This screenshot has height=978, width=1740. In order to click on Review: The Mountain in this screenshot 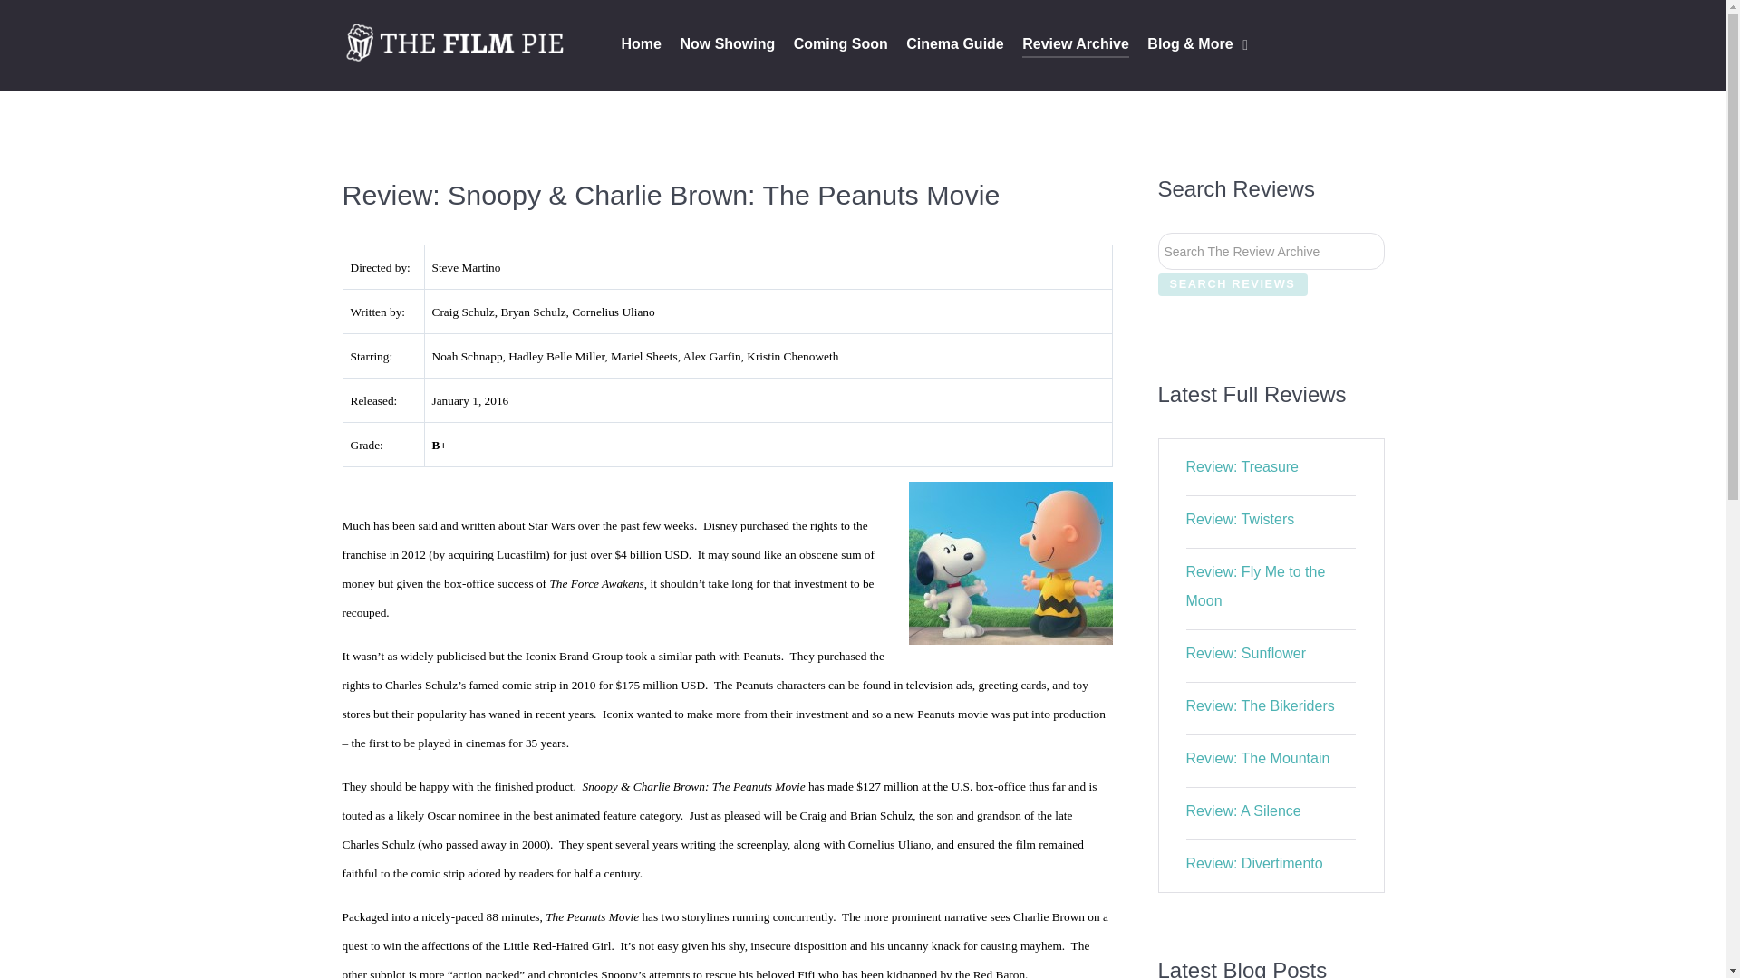, I will do `click(1258, 758)`.